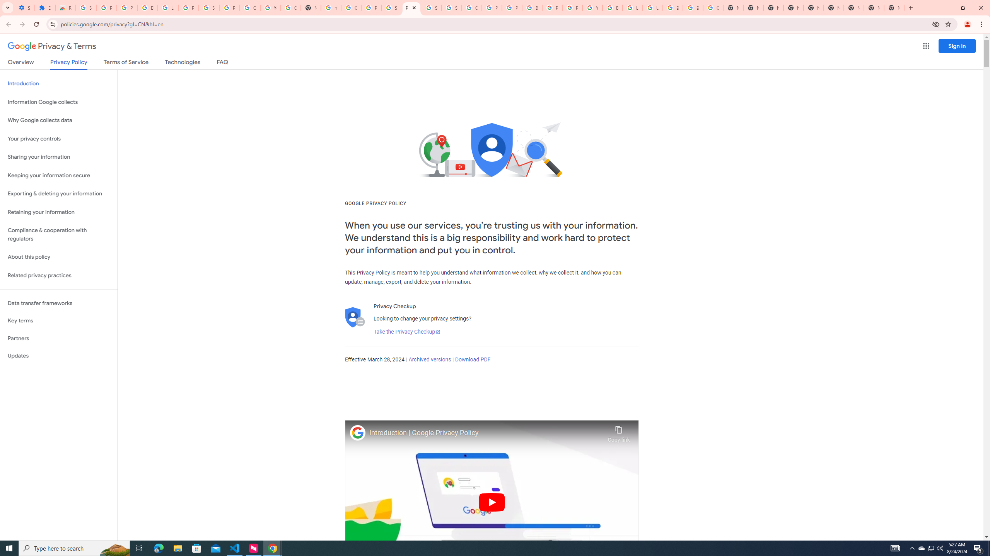 This screenshot has height=556, width=990. What do you see at coordinates (168, 8) in the screenshot?
I see `Learn how to find your photos - Google Photos Help` at bounding box center [168, 8].